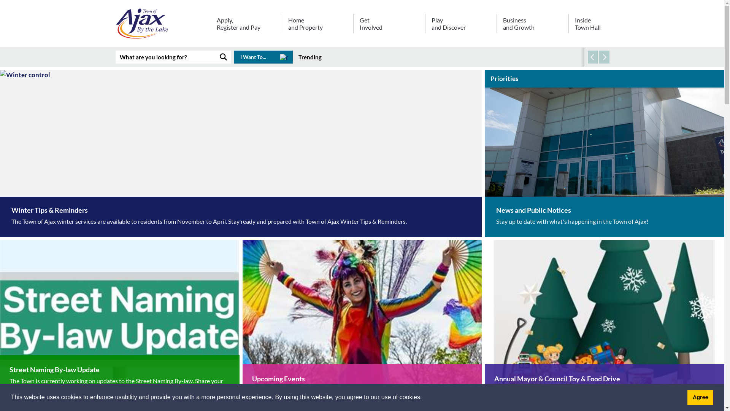 The height and width of the screenshot is (411, 730). What do you see at coordinates (461, 26) in the screenshot?
I see `Play
and Discover` at bounding box center [461, 26].